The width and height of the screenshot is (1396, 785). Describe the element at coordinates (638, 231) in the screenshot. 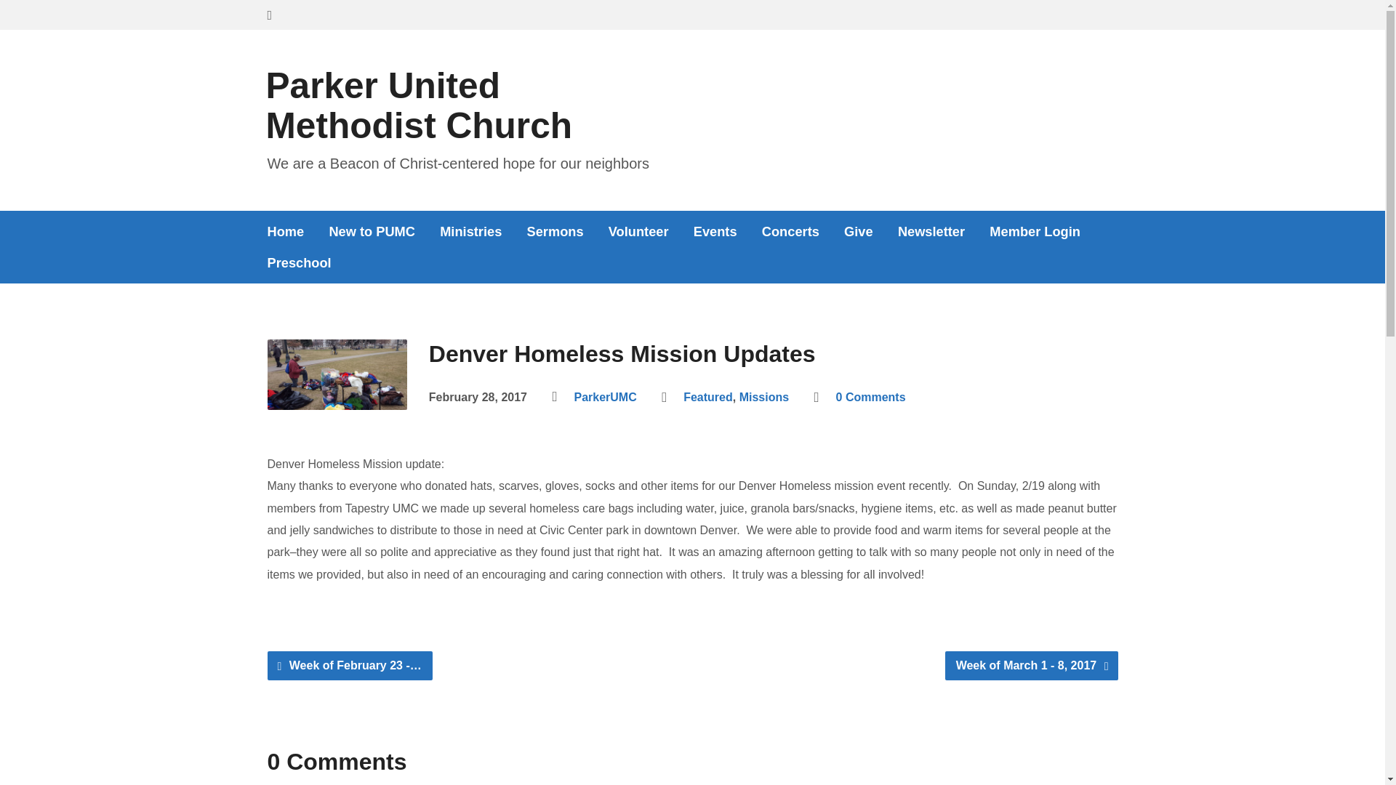

I see `Volunteer` at that location.